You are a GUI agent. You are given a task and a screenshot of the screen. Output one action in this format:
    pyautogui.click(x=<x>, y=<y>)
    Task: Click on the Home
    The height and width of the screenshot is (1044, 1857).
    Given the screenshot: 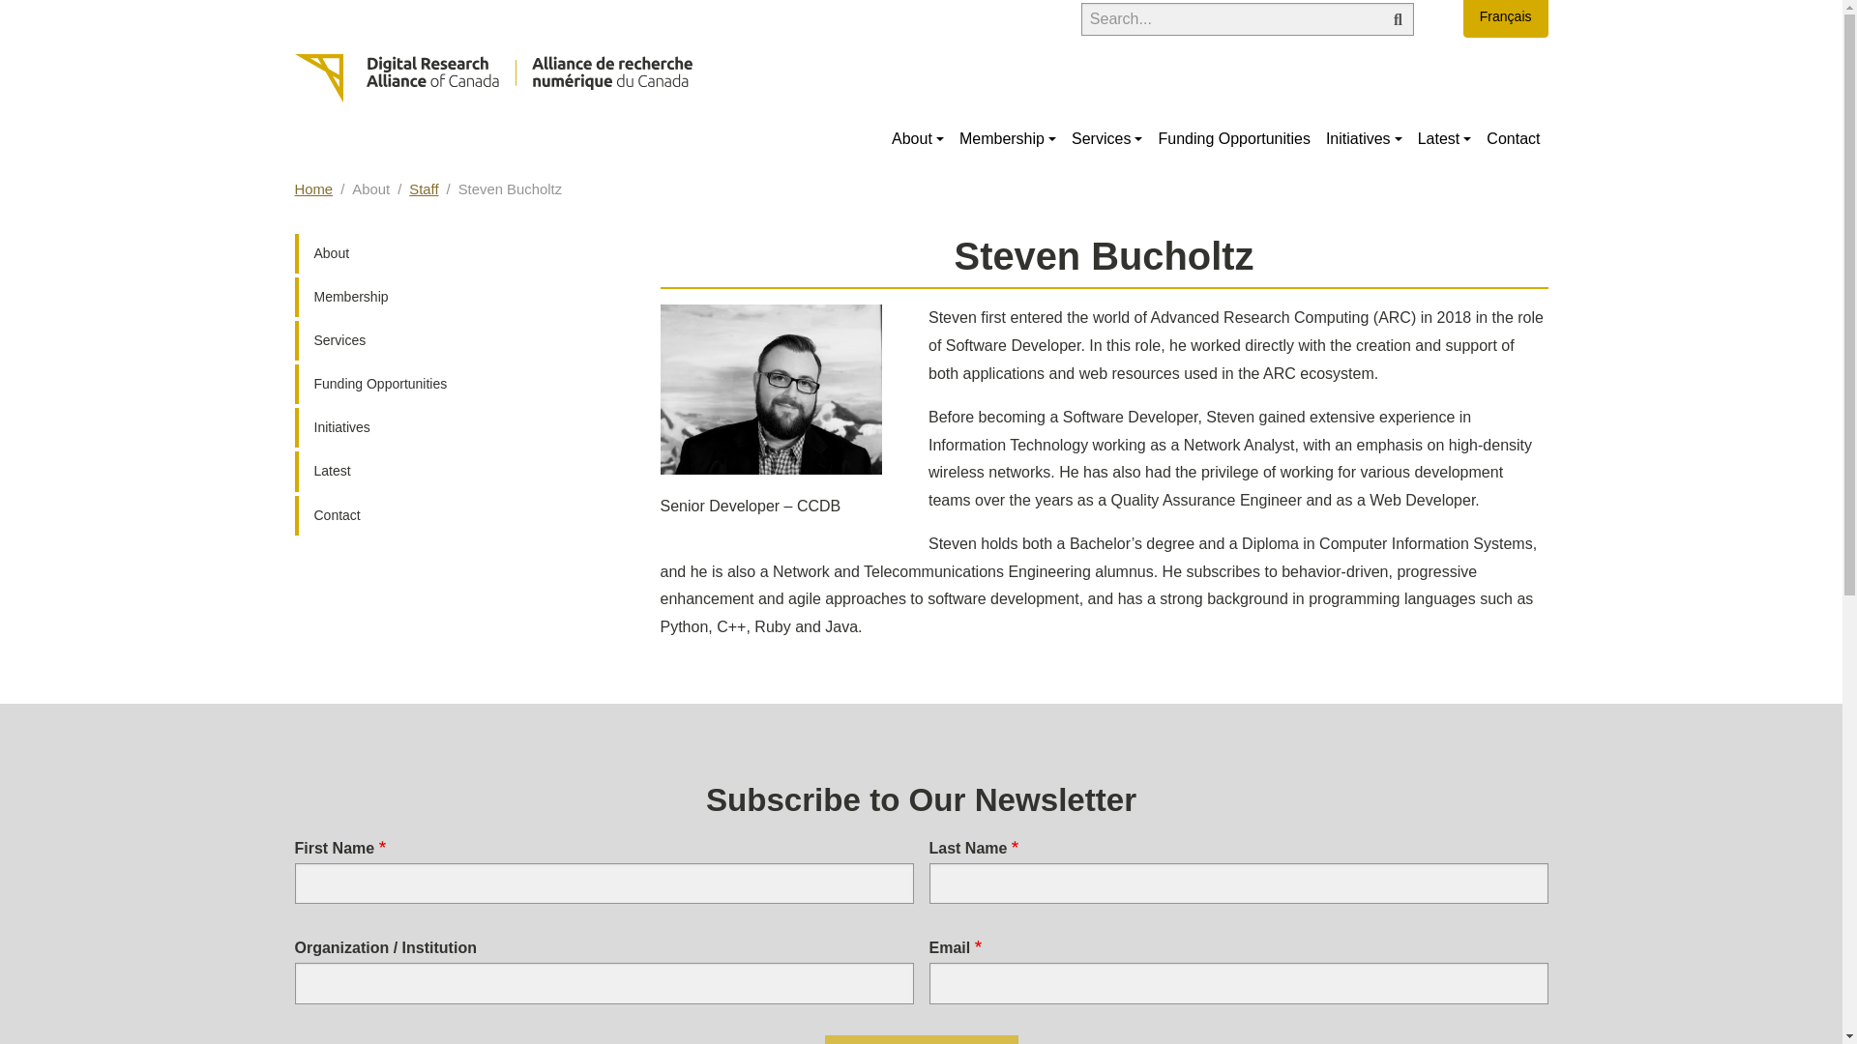 What is the action you would take?
    pyautogui.click(x=491, y=77)
    